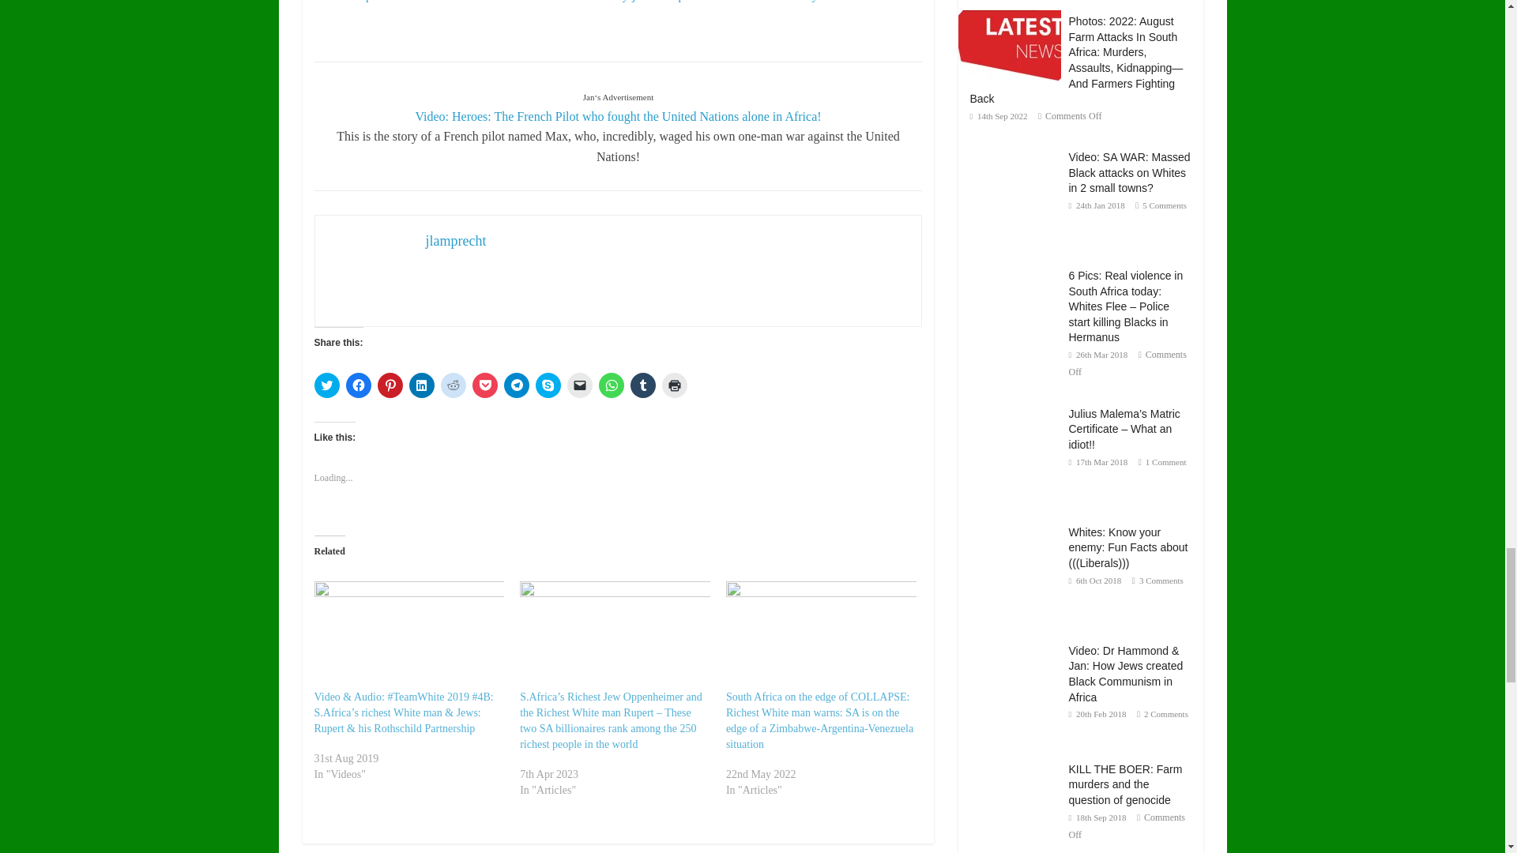  What do you see at coordinates (390, 385) in the screenshot?
I see `Click to share on Pinterest` at bounding box center [390, 385].